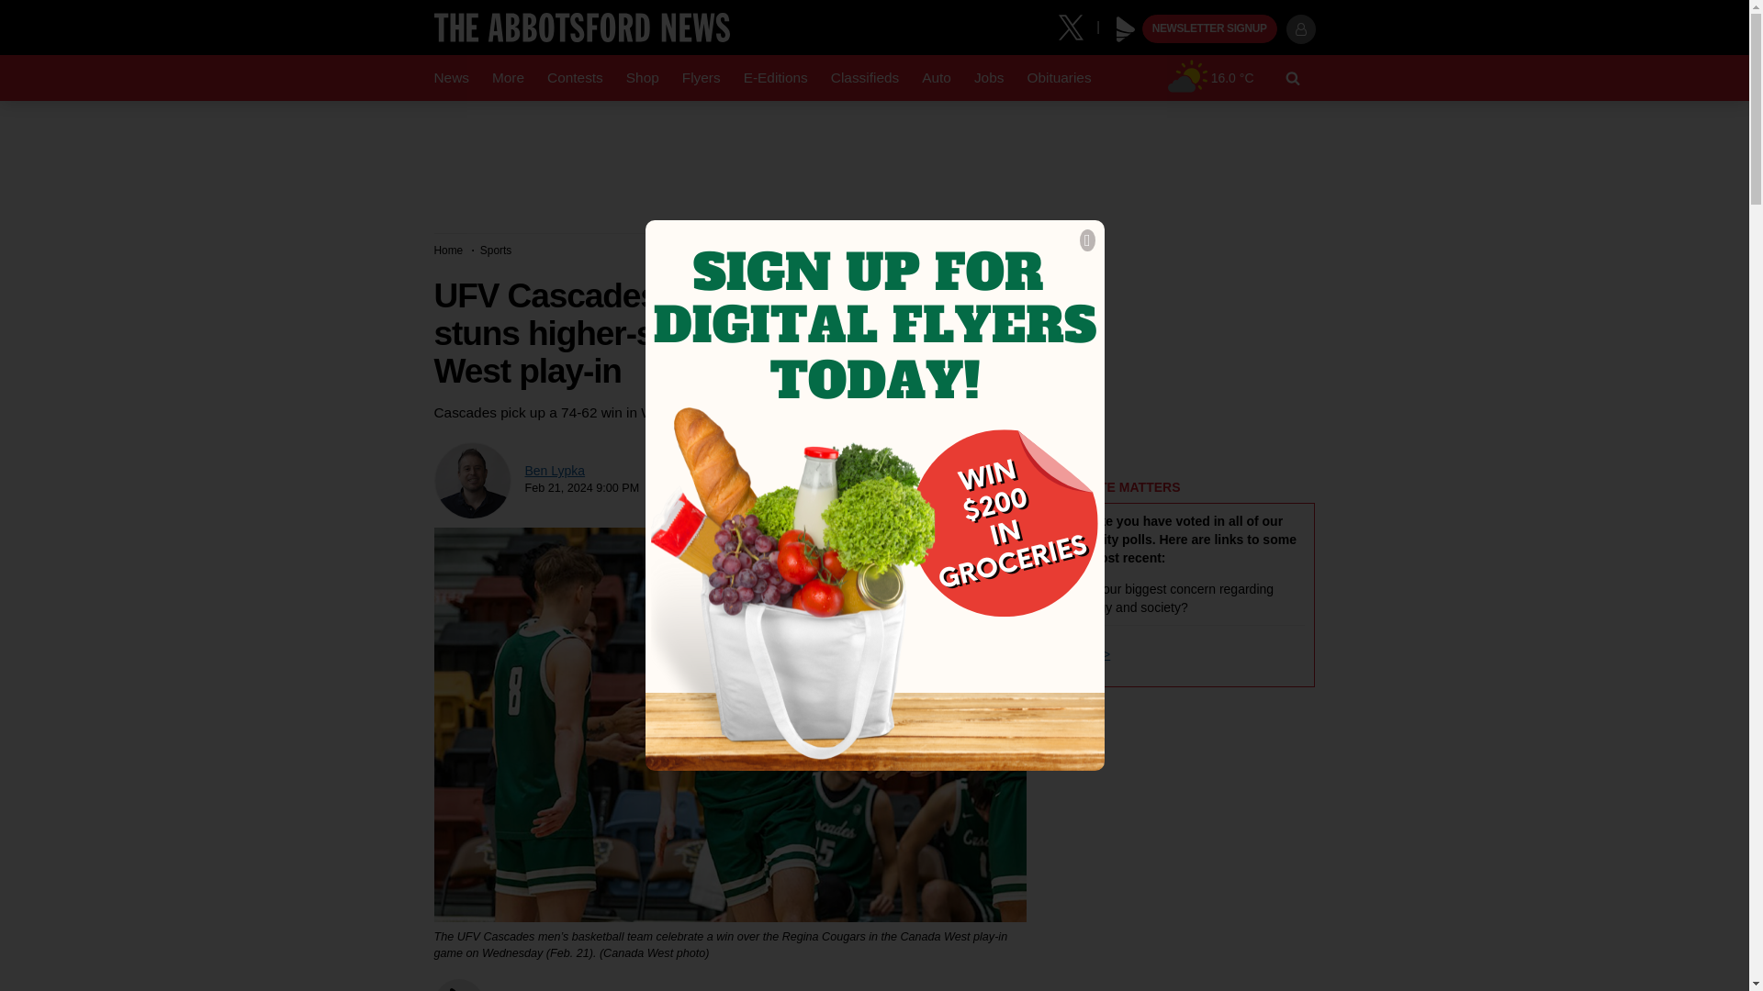 This screenshot has height=991, width=1763. What do you see at coordinates (1126, 29) in the screenshot?
I see `Play` at bounding box center [1126, 29].